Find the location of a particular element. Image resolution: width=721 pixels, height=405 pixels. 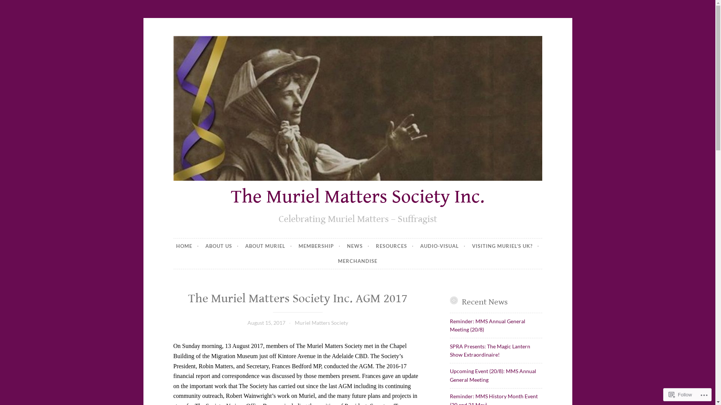

Upcoming Event (20/8): MMS Annual General Meeting is located at coordinates (493, 375).